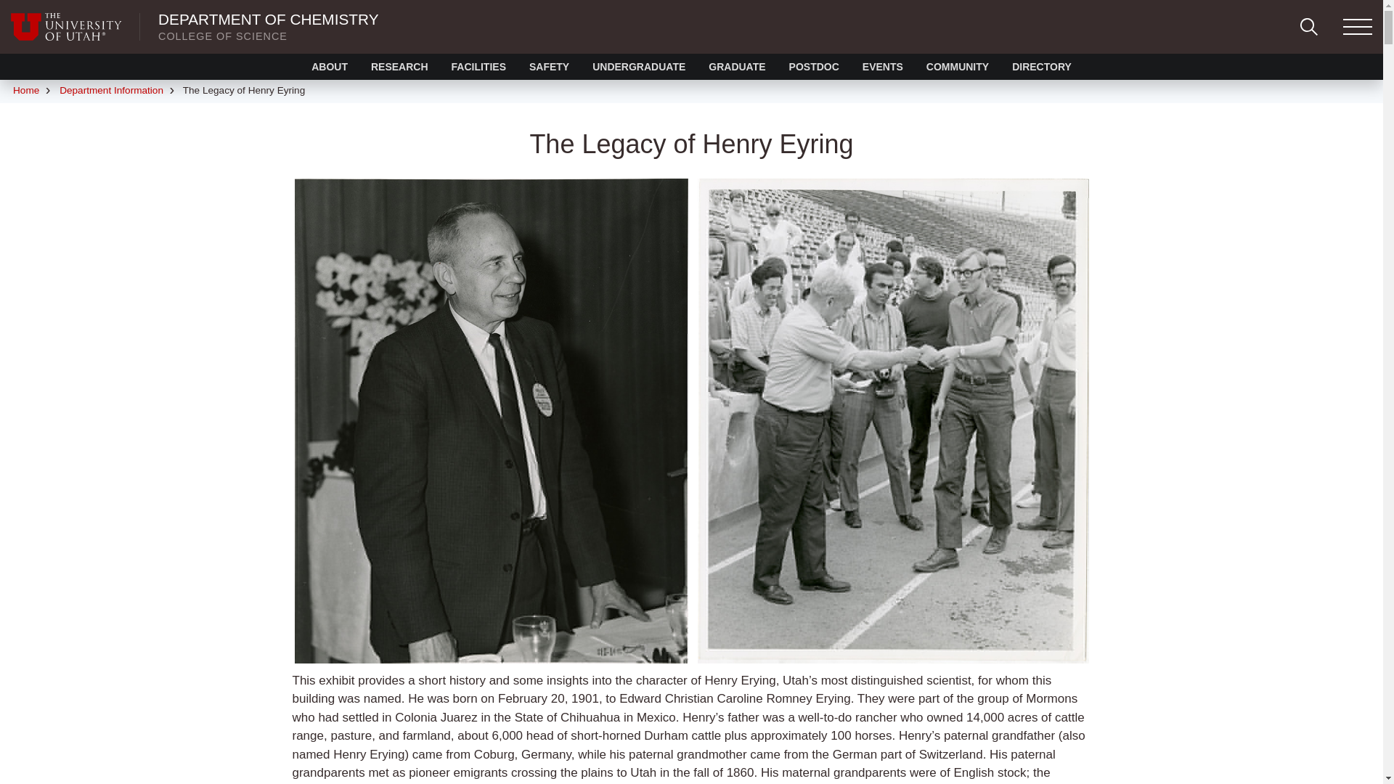 The height and width of the screenshot is (784, 1394). Describe the element at coordinates (330, 67) in the screenshot. I see `ABOUT` at that location.